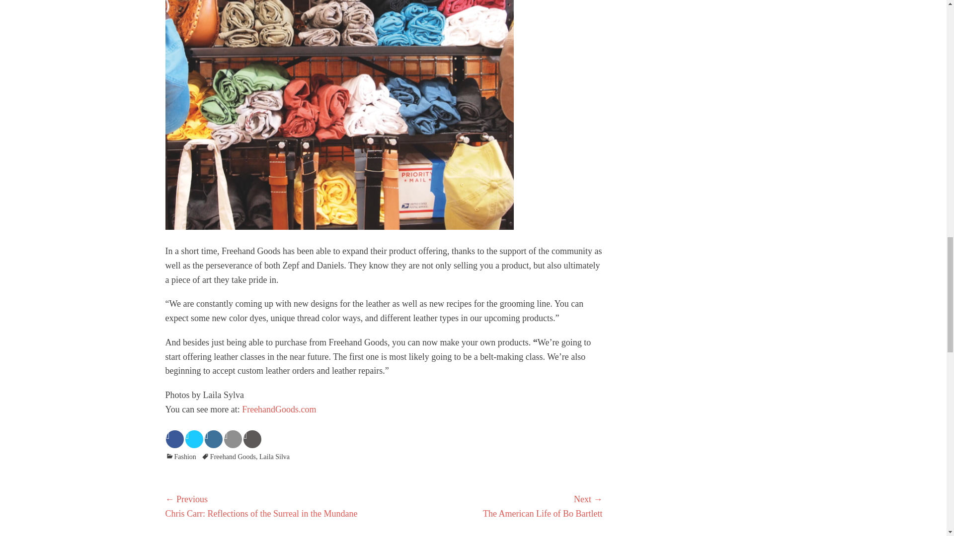 Image resolution: width=954 pixels, height=536 pixels. Describe the element at coordinates (194, 439) in the screenshot. I see `Share on Twitter` at that location.